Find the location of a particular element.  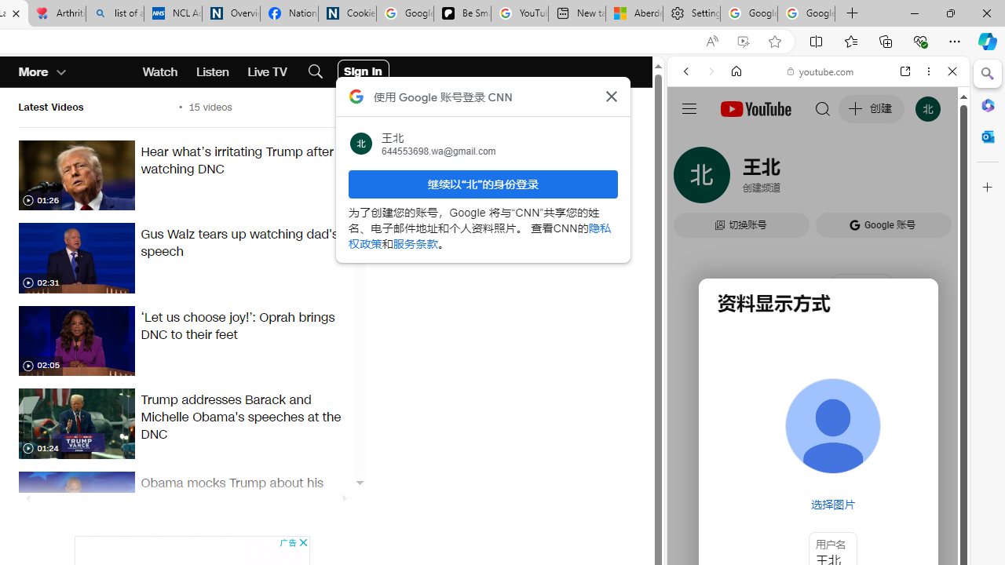

still_20892817_44674.66_still.jpg is located at coordinates (76, 341).